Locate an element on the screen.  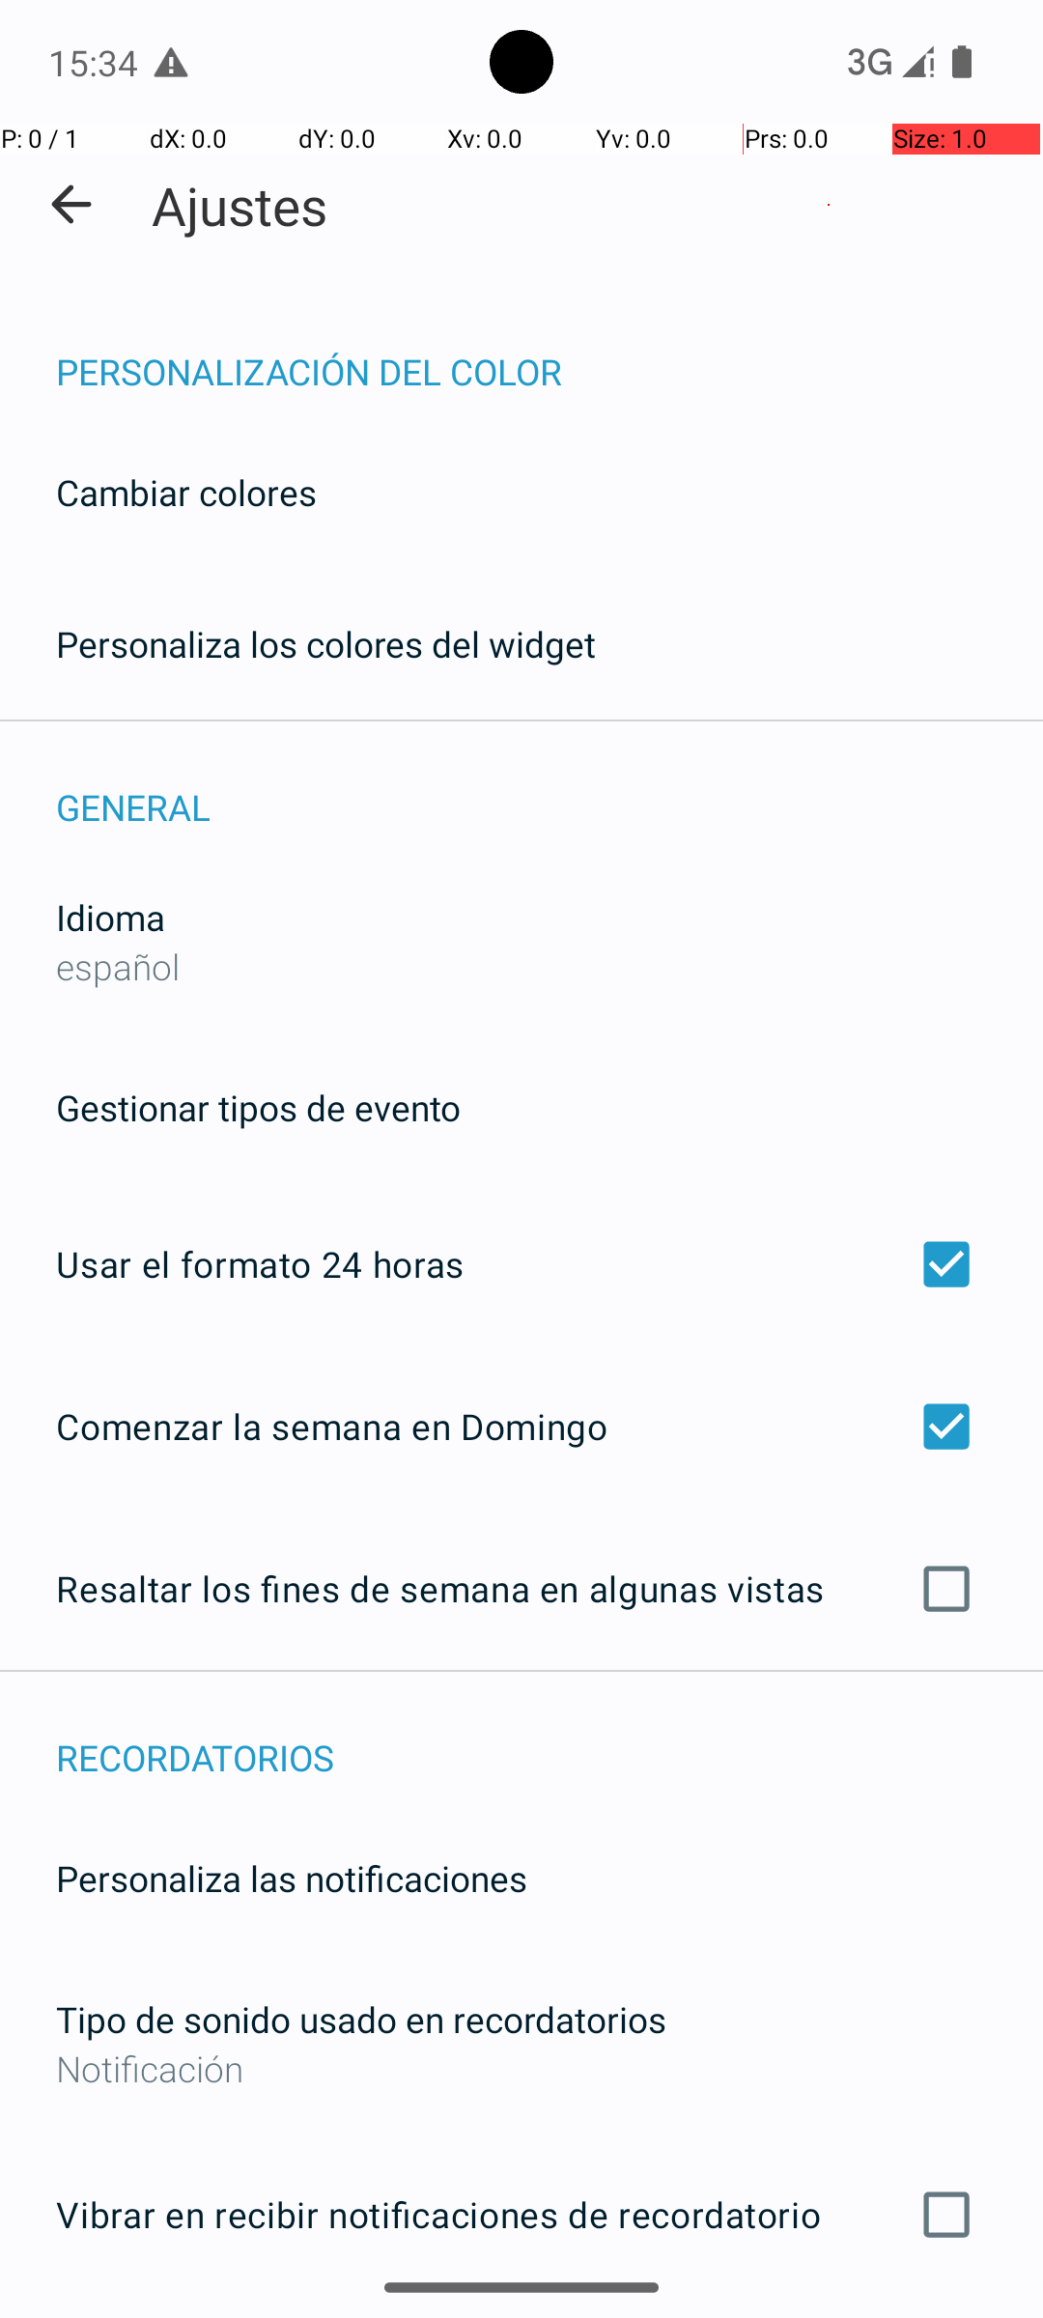
Ajustes is located at coordinates (240, 205).